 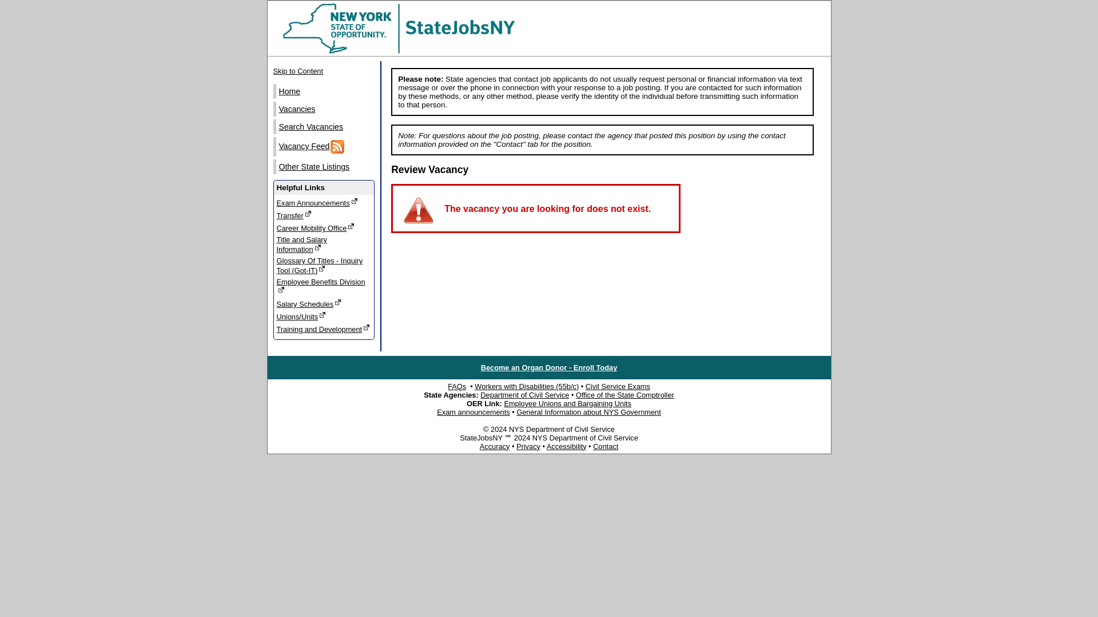 What do you see at coordinates (549, 368) in the screenshot?
I see `Become an Organ Donor - Enroll Today` at bounding box center [549, 368].